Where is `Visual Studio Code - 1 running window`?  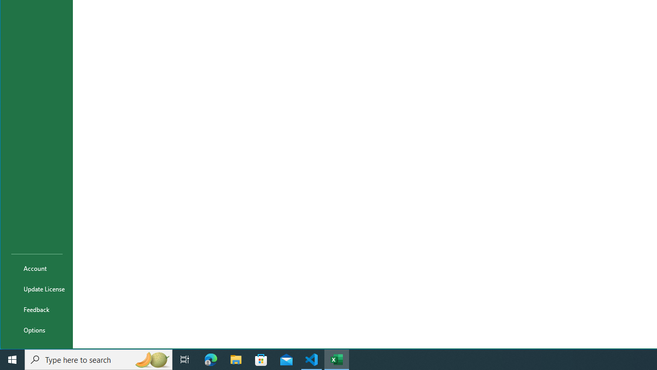 Visual Studio Code - 1 running window is located at coordinates (312, 360).